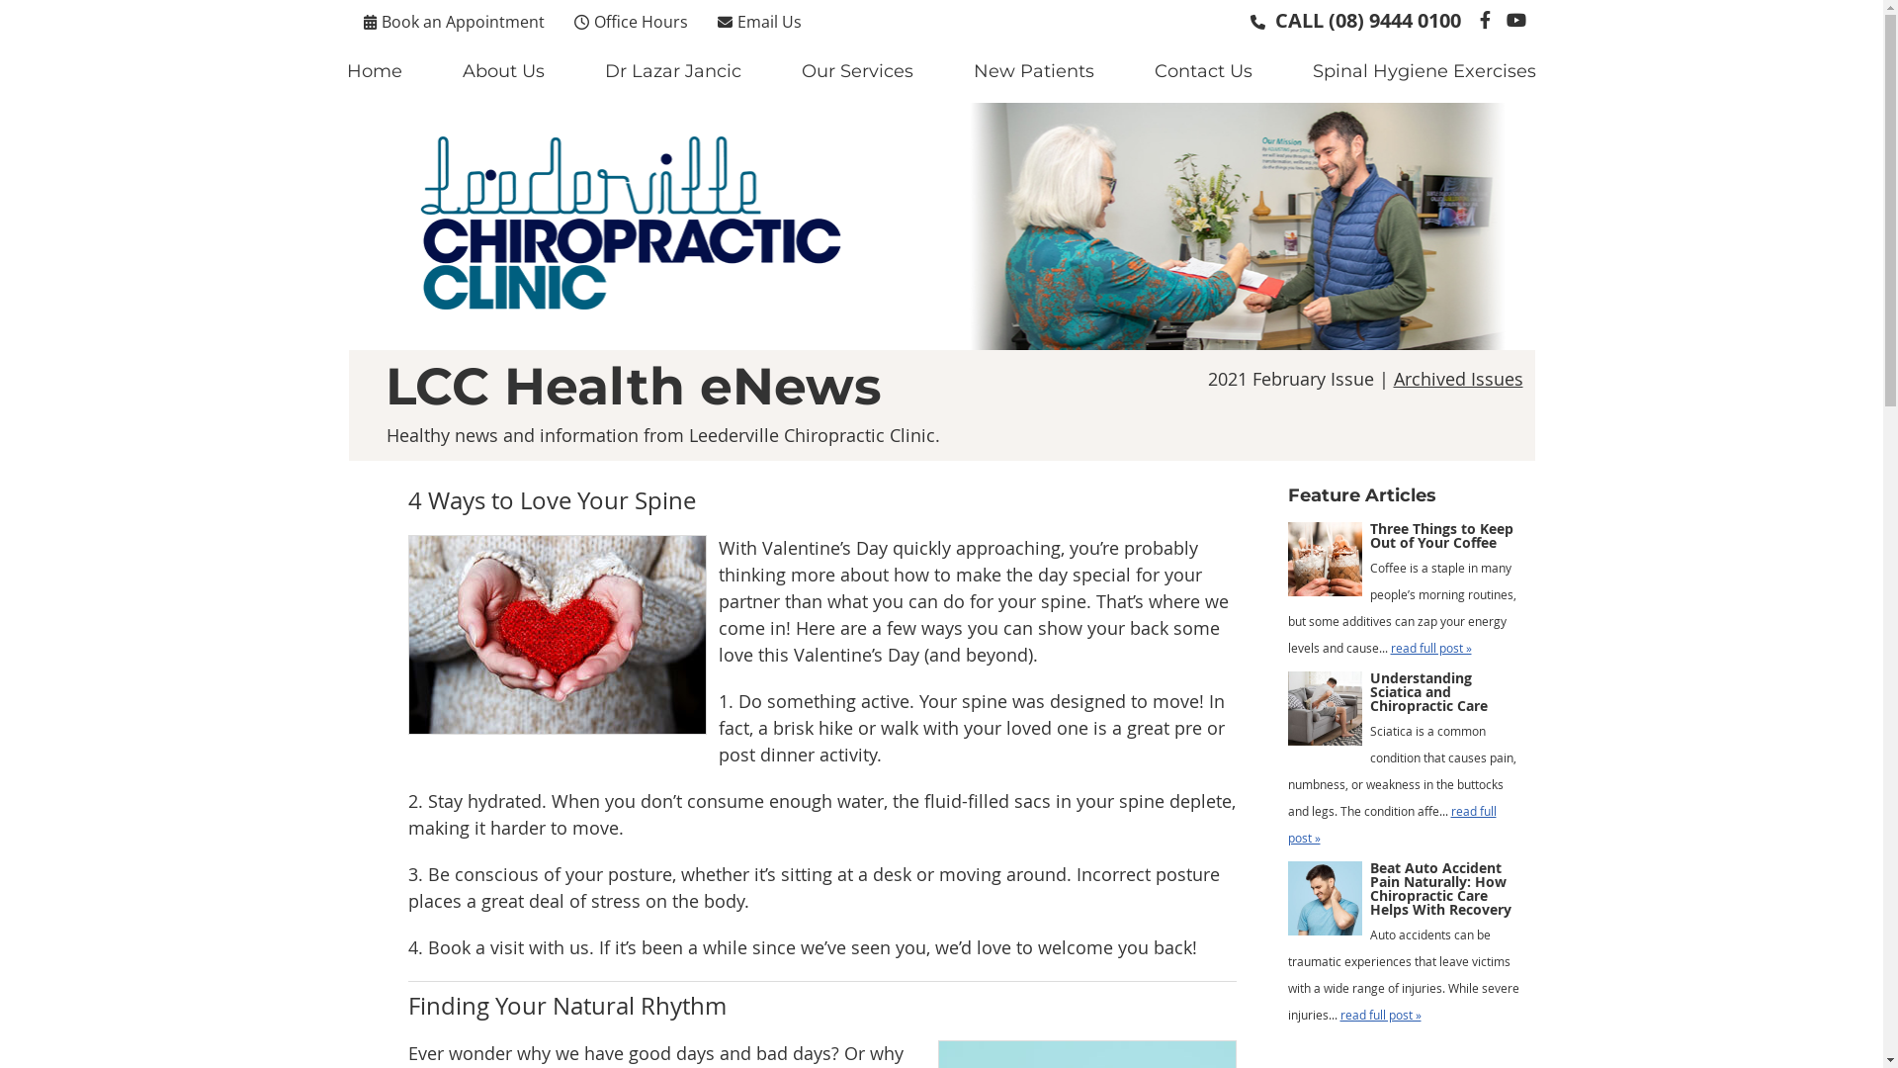 Image resolution: width=1898 pixels, height=1068 pixels. I want to click on Spinal Hygiene Exercises, so click(1424, 71).